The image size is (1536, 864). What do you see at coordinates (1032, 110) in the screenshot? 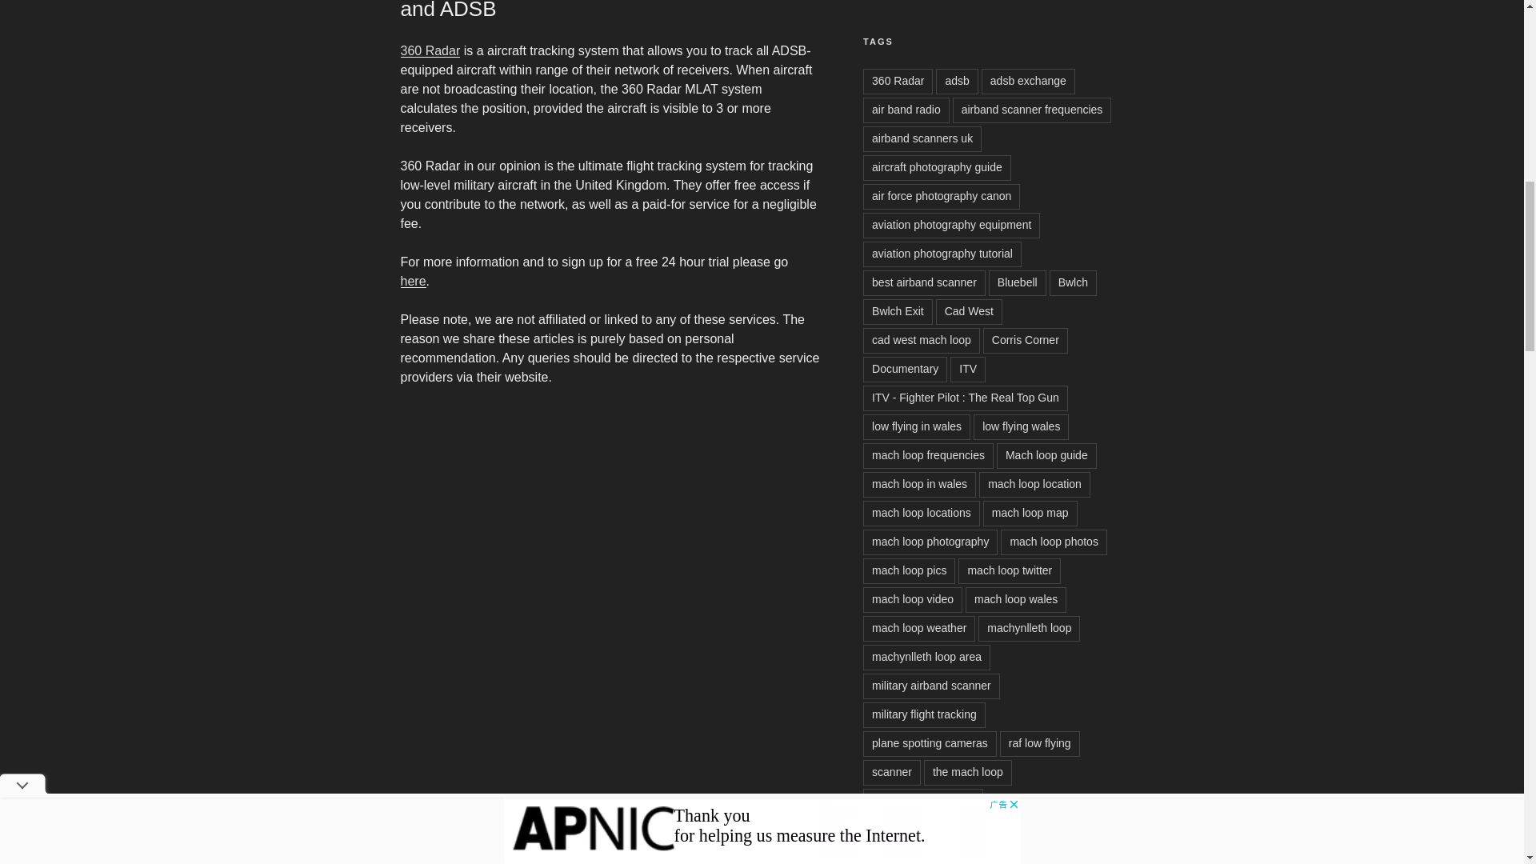
I see `airband scanner frequencies` at bounding box center [1032, 110].